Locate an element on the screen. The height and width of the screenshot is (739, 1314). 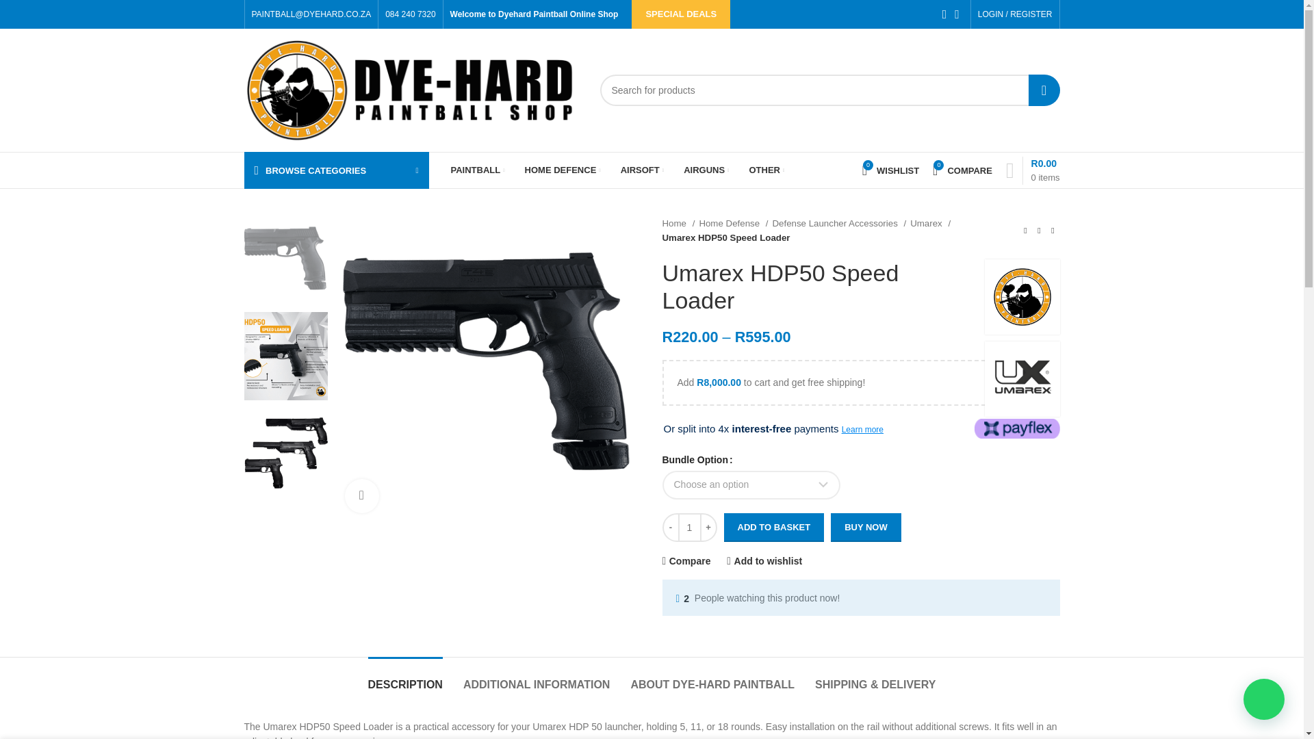
Compare products is located at coordinates (962, 170).